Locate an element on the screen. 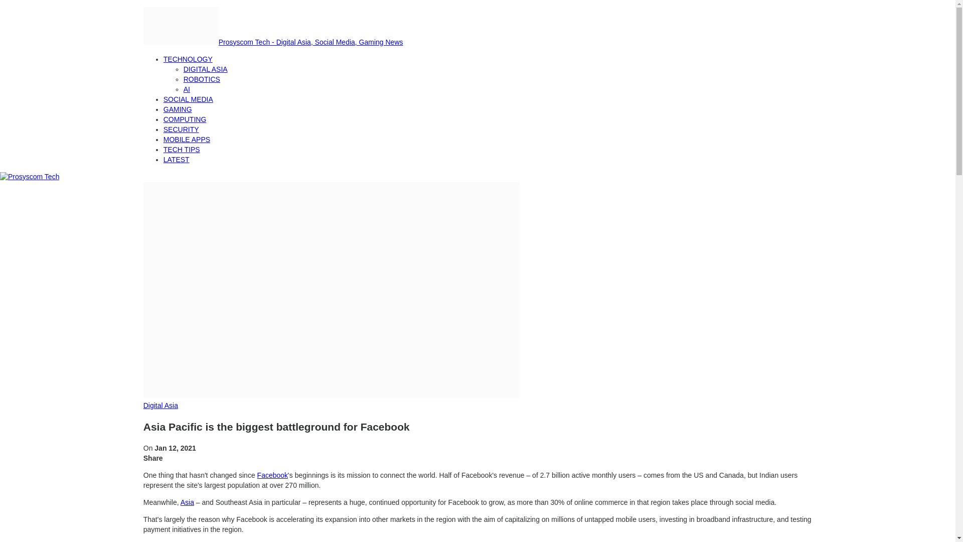  Posts tagged with facebook is located at coordinates (272, 475).